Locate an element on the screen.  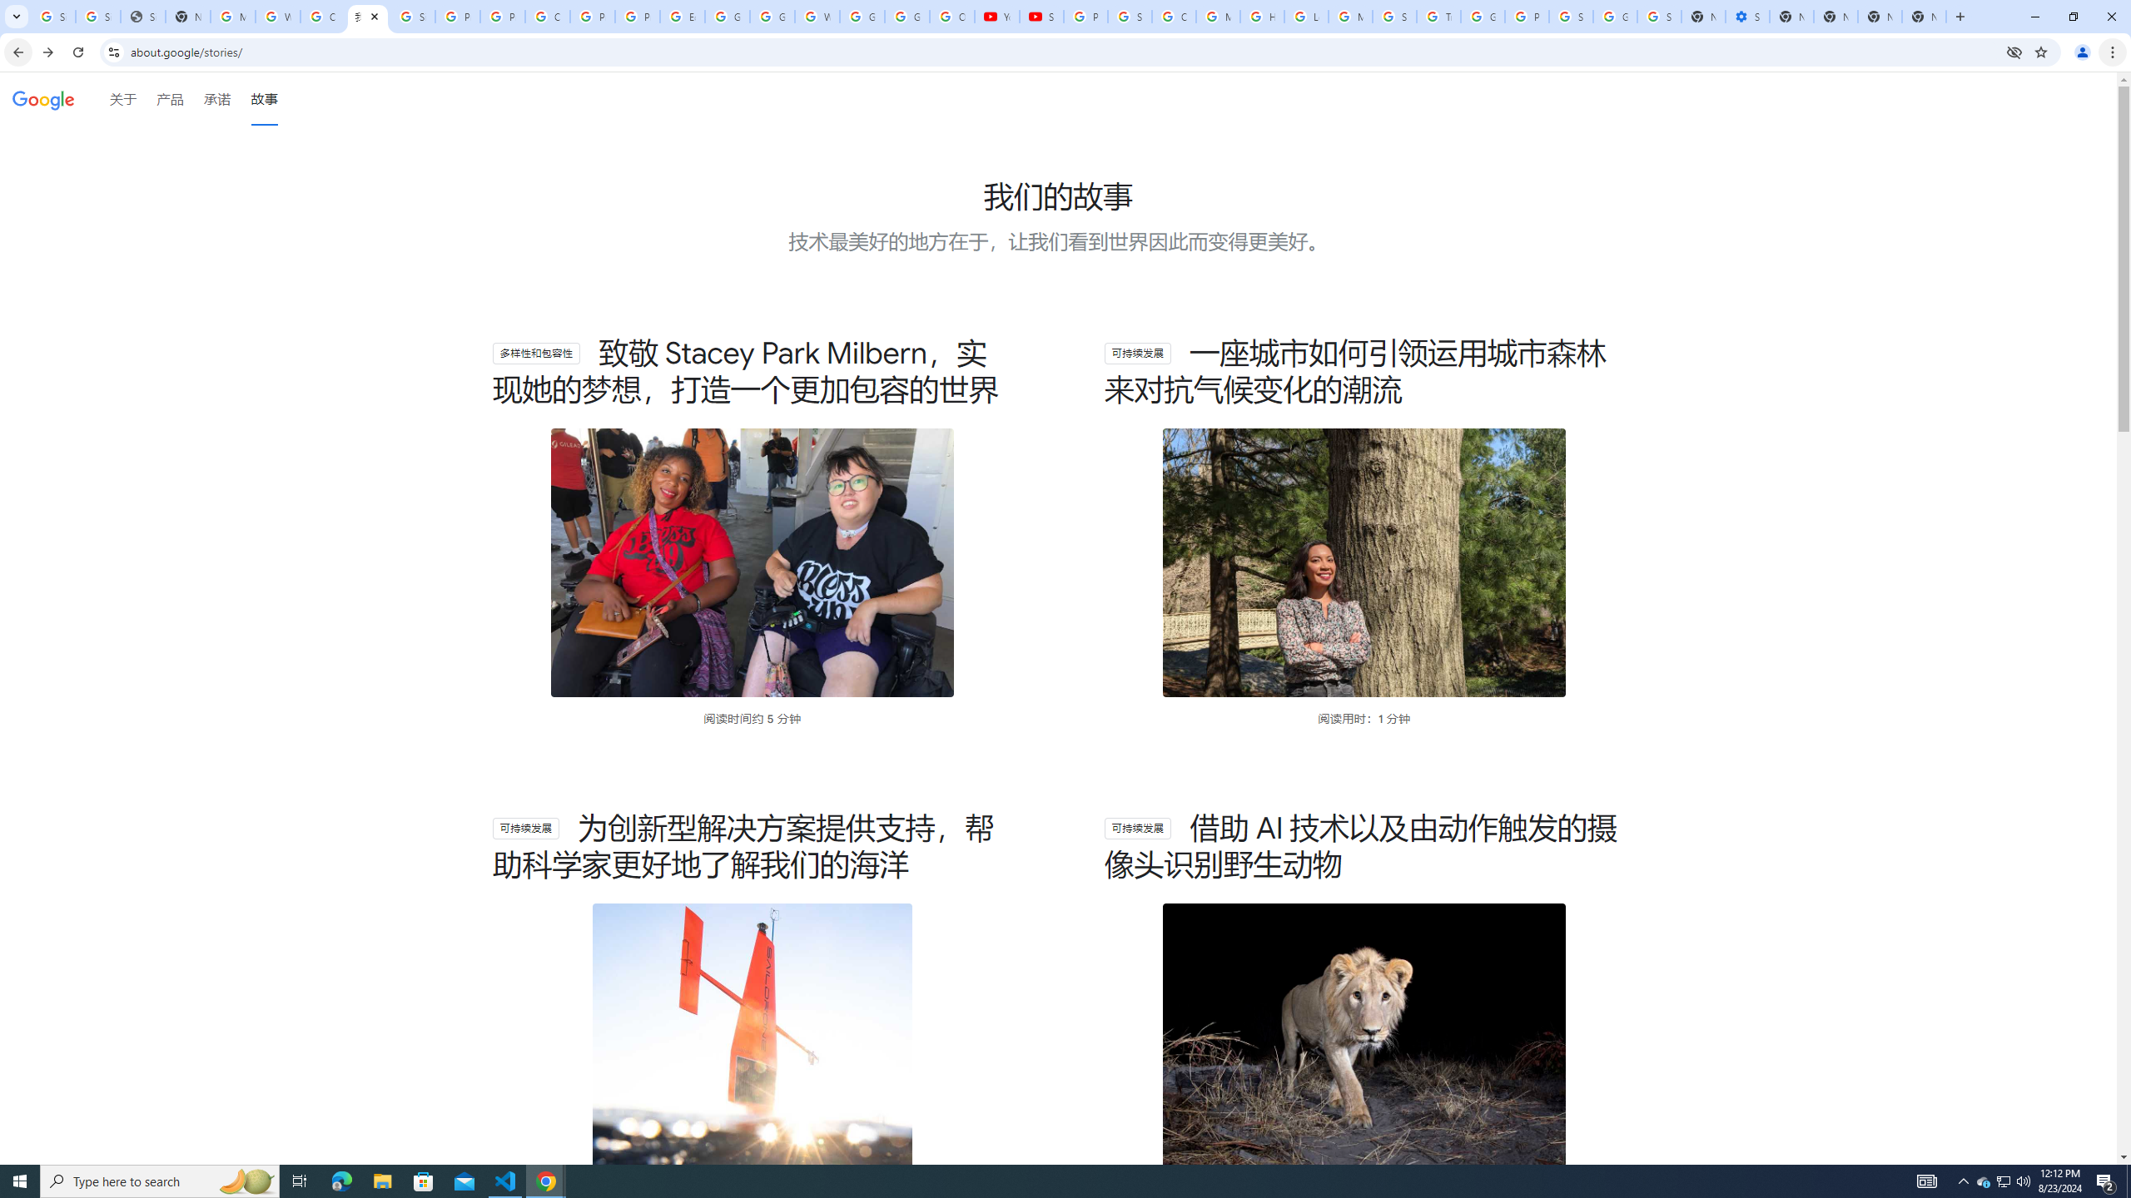
Sign in - Google Accounts is located at coordinates (97, 17).